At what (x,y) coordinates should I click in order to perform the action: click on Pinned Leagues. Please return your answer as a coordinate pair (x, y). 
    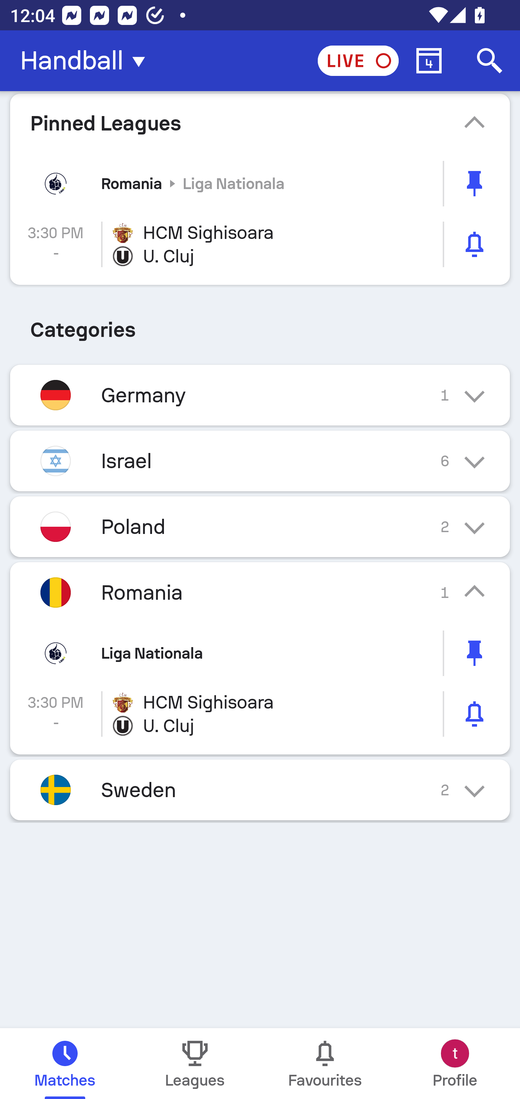
    Looking at the image, I should click on (260, 123).